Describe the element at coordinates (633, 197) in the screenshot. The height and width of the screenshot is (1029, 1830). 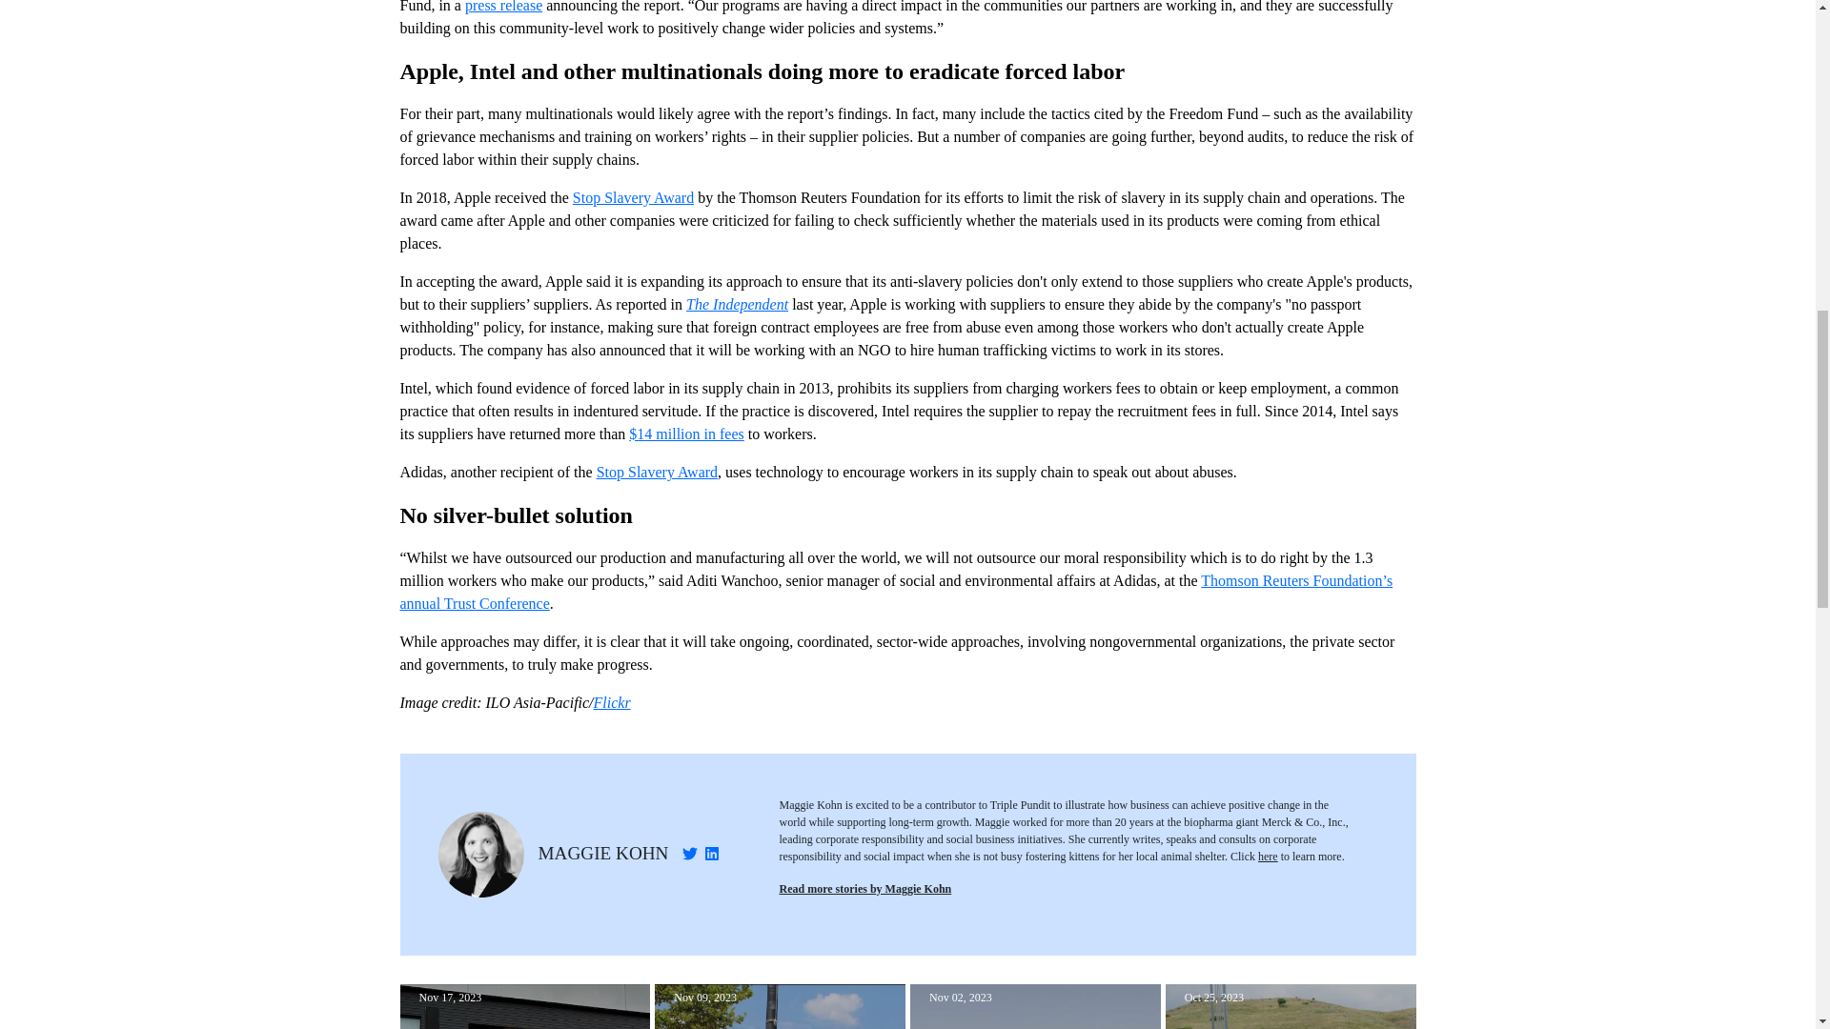
I see `Stop Slavery Award` at that location.